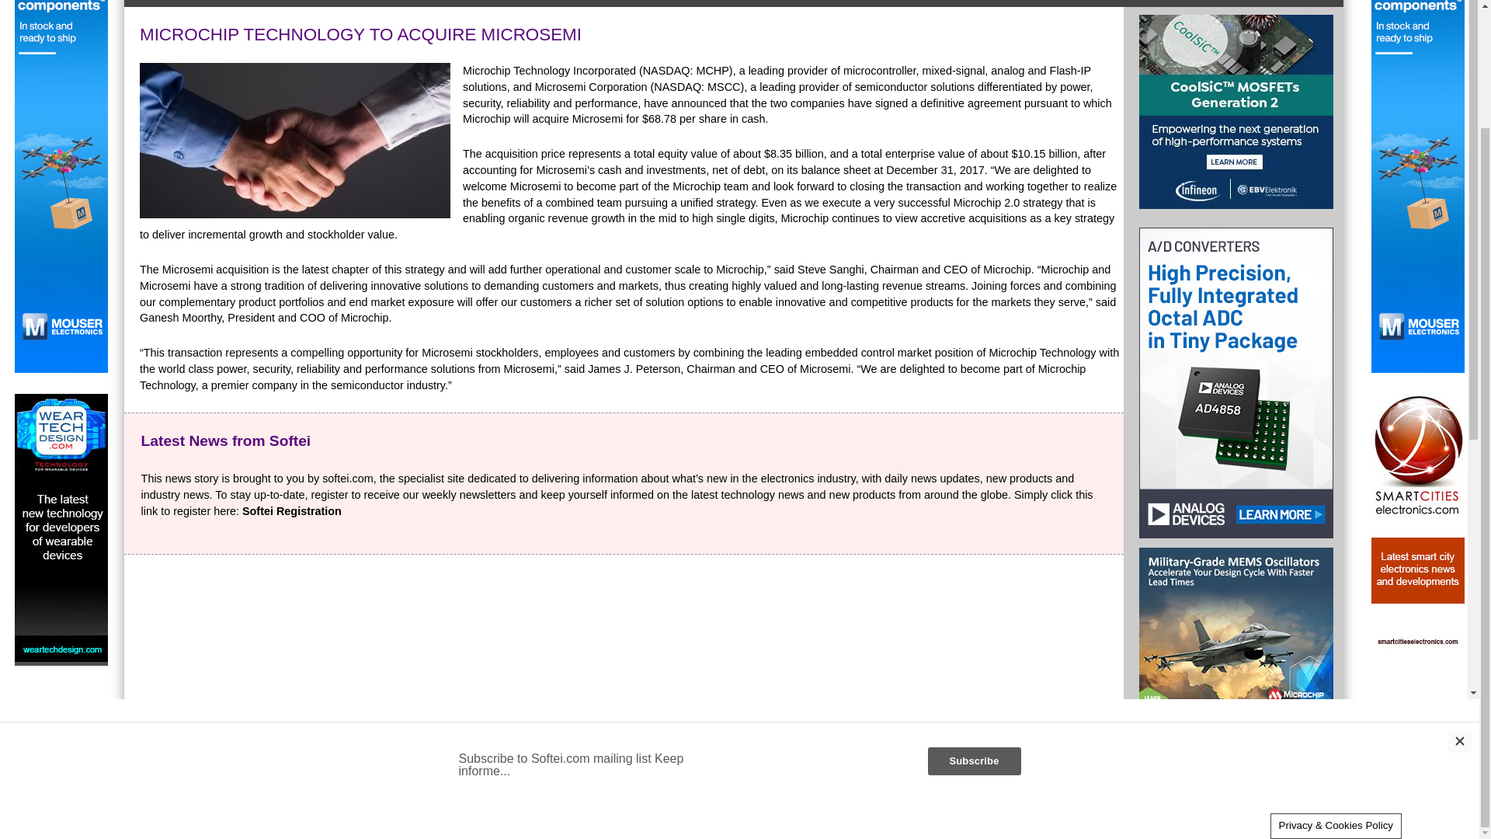  I want to click on Softei Registration, so click(291, 511).